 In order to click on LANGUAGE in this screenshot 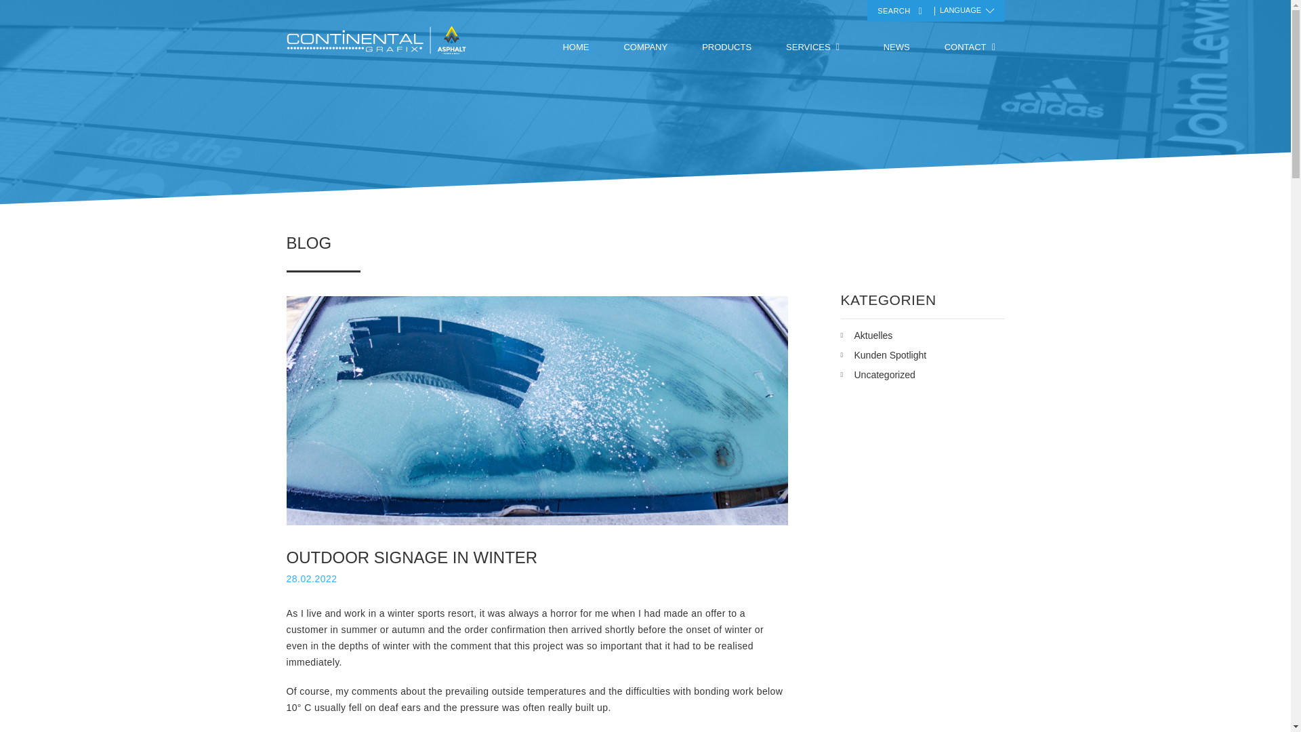, I will do `click(965, 9)`.